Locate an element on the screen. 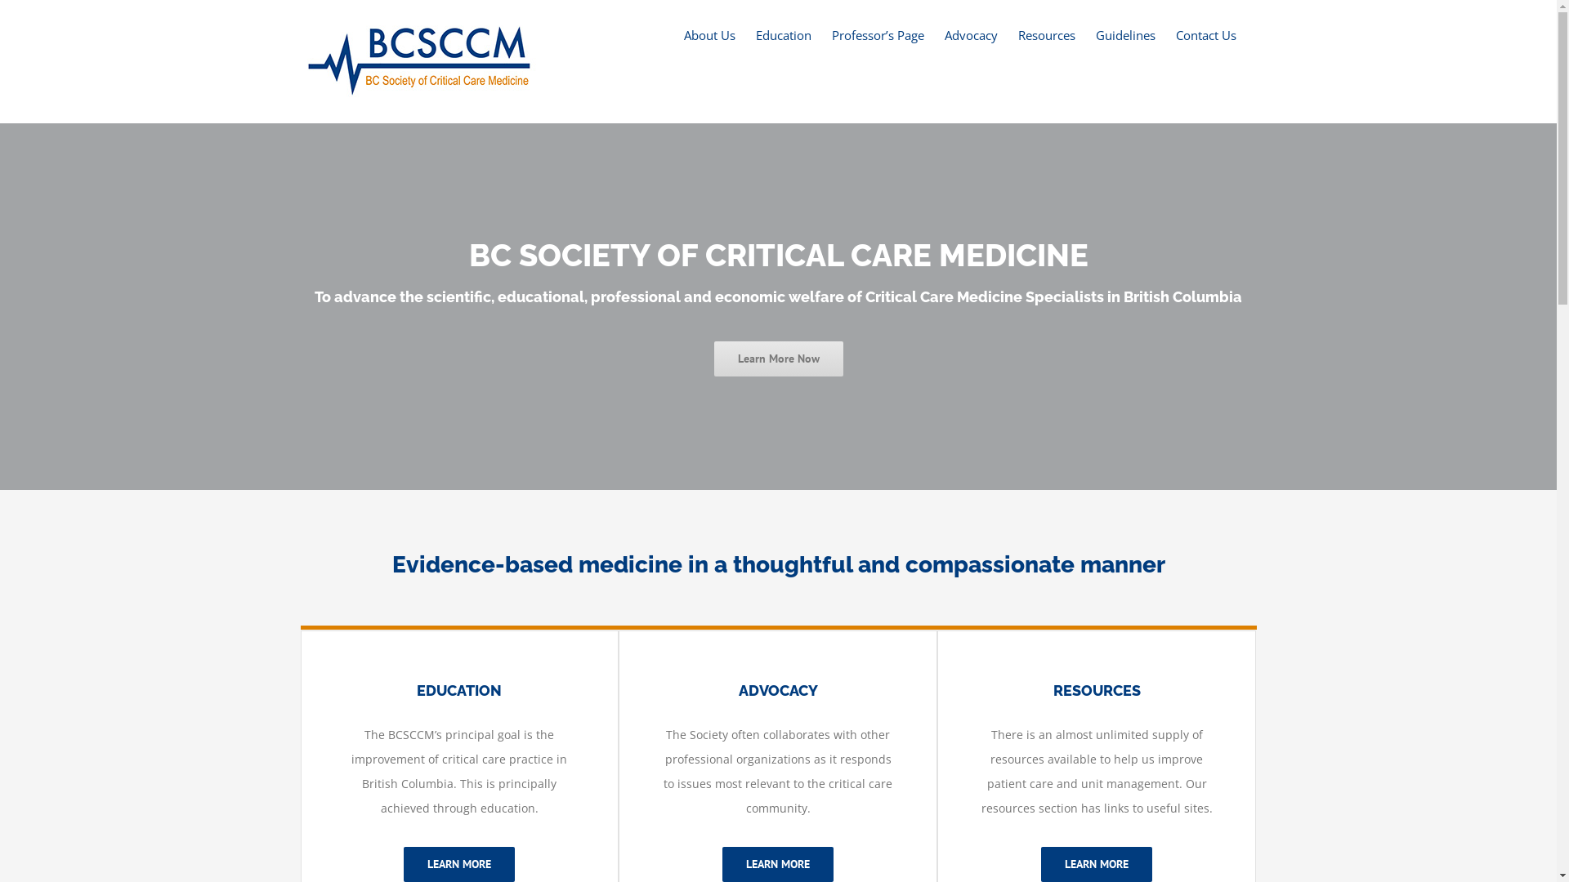 Image resolution: width=1569 pixels, height=882 pixels. Guidelines is located at coordinates (1124, 34).